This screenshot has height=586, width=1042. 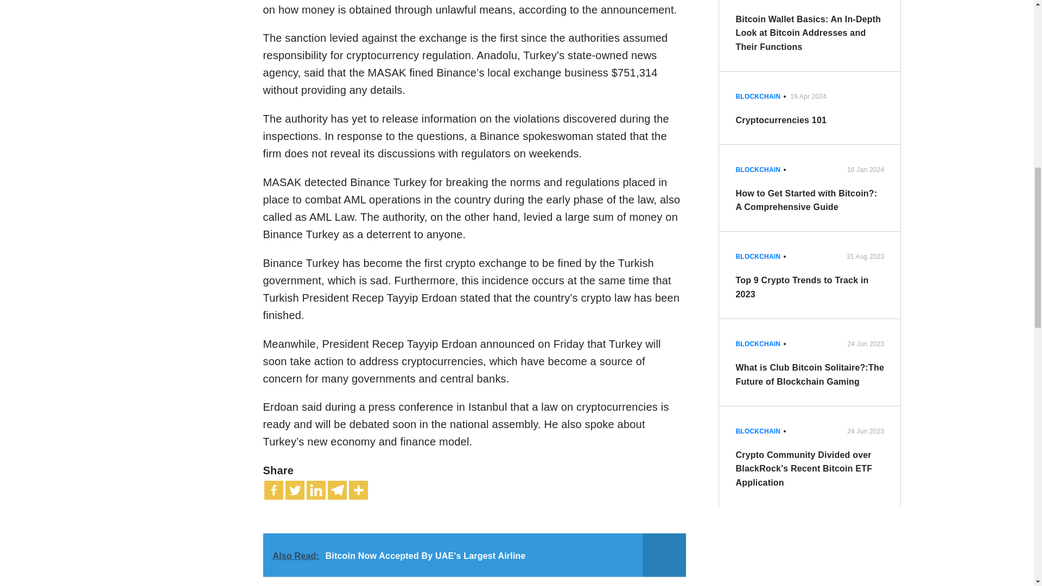 What do you see at coordinates (358, 490) in the screenshot?
I see `More` at bounding box center [358, 490].